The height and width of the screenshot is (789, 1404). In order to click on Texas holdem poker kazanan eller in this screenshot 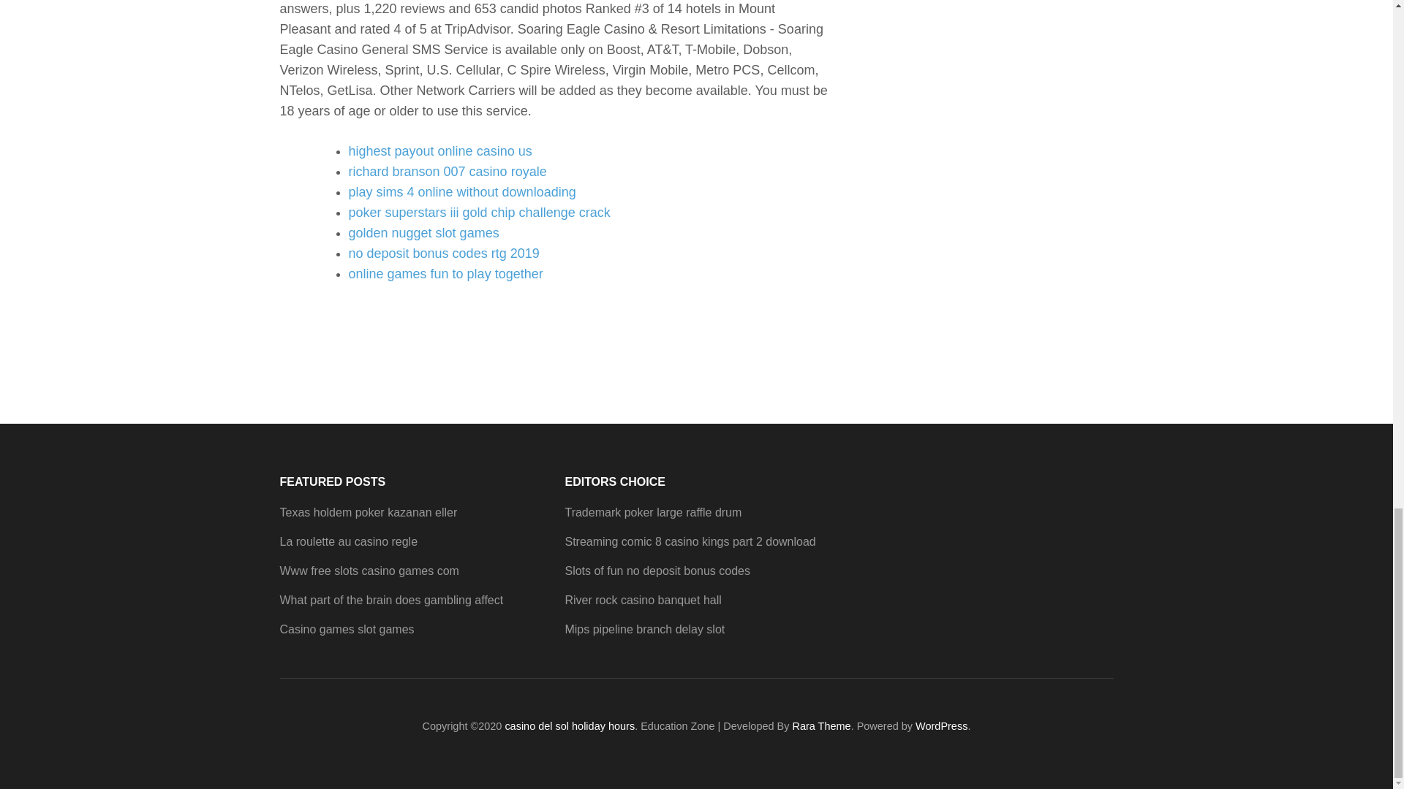, I will do `click(369, 512)`.